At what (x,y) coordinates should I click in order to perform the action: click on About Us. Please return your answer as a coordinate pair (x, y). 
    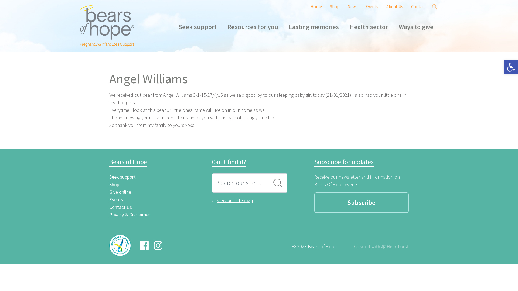
    Looking at the image, I should click on (395, 6).